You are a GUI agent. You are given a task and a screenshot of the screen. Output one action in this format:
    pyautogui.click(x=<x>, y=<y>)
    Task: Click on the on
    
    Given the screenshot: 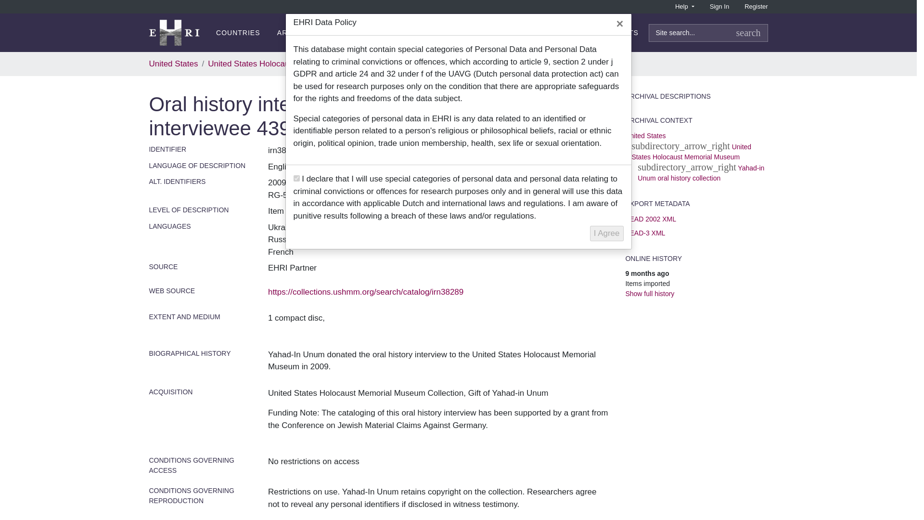 What is the action you would take?
    pyautogui.click(x=296, y=178)
    